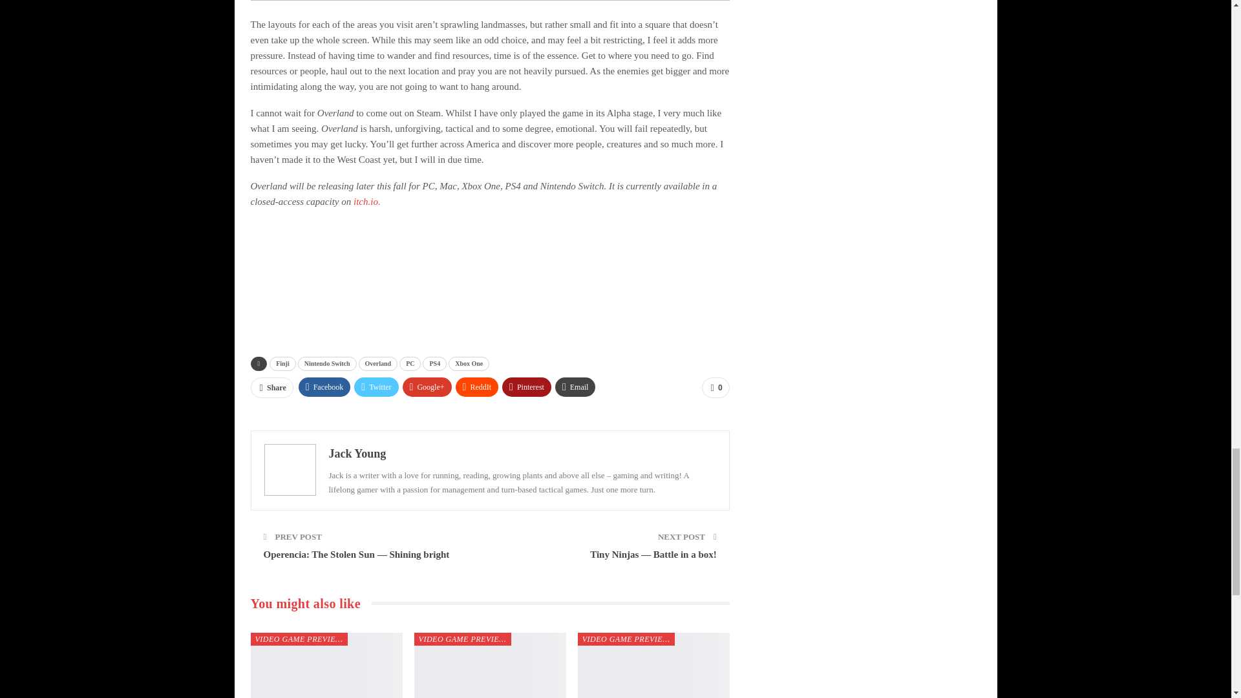 The width and height of the screenshot is (1241, 698). What do you see at coordinates (526, 387) in the screenshot?
I see `Pinterest` at bounding box center [526, 387].